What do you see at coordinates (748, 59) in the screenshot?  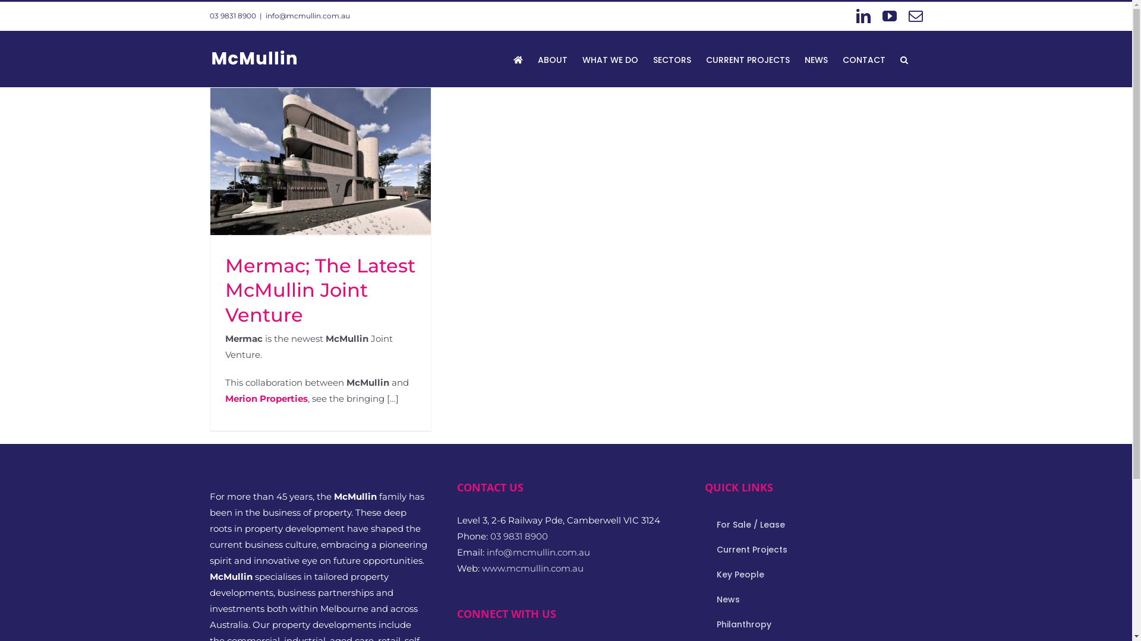 I see `CURRENT PROJECTS` at bounding box center [748, 59].